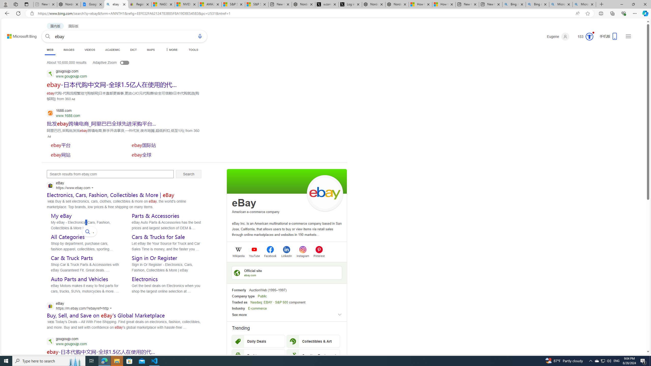  Describe the element at coordinates (258, 355) in the screenshot. I see `Fashion` at that location.